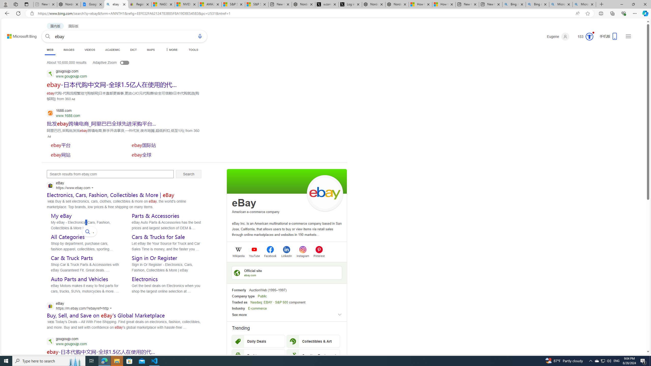  Describe the element at coordinates (258, 355) in the screenshot. I see `Fashion` at that location.